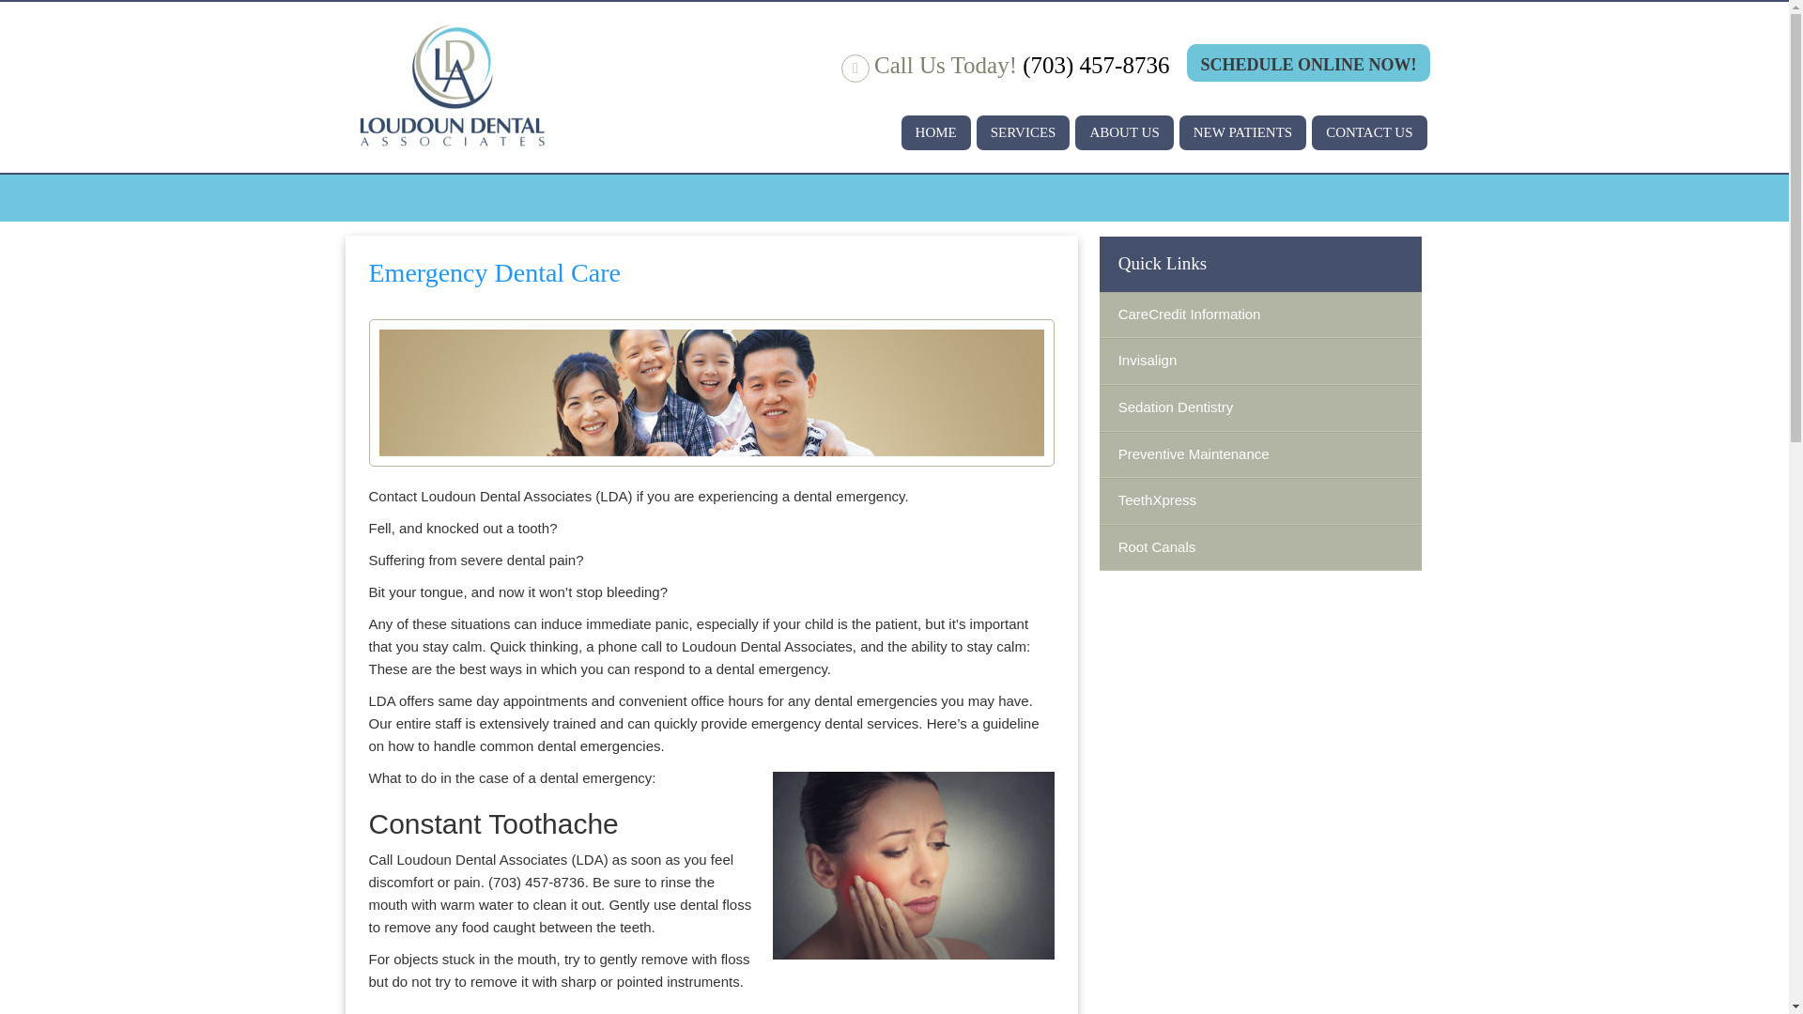 The width and height of the screenshot is (1803, 1014). I want to click on NEW PATIENTS, so click(1241, 132).